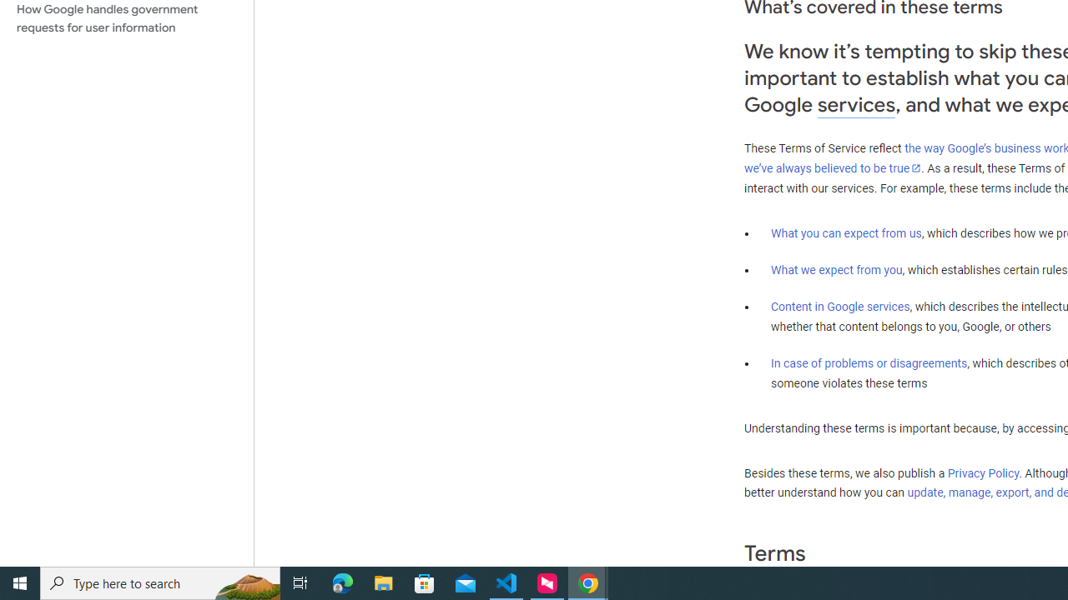 Image resolution: width=1068 pixels, height=600 pixels. What do you see at coordinates (836, 270) in the screenshot?
I see `What we expect from you` at bounding box center [836, 270].